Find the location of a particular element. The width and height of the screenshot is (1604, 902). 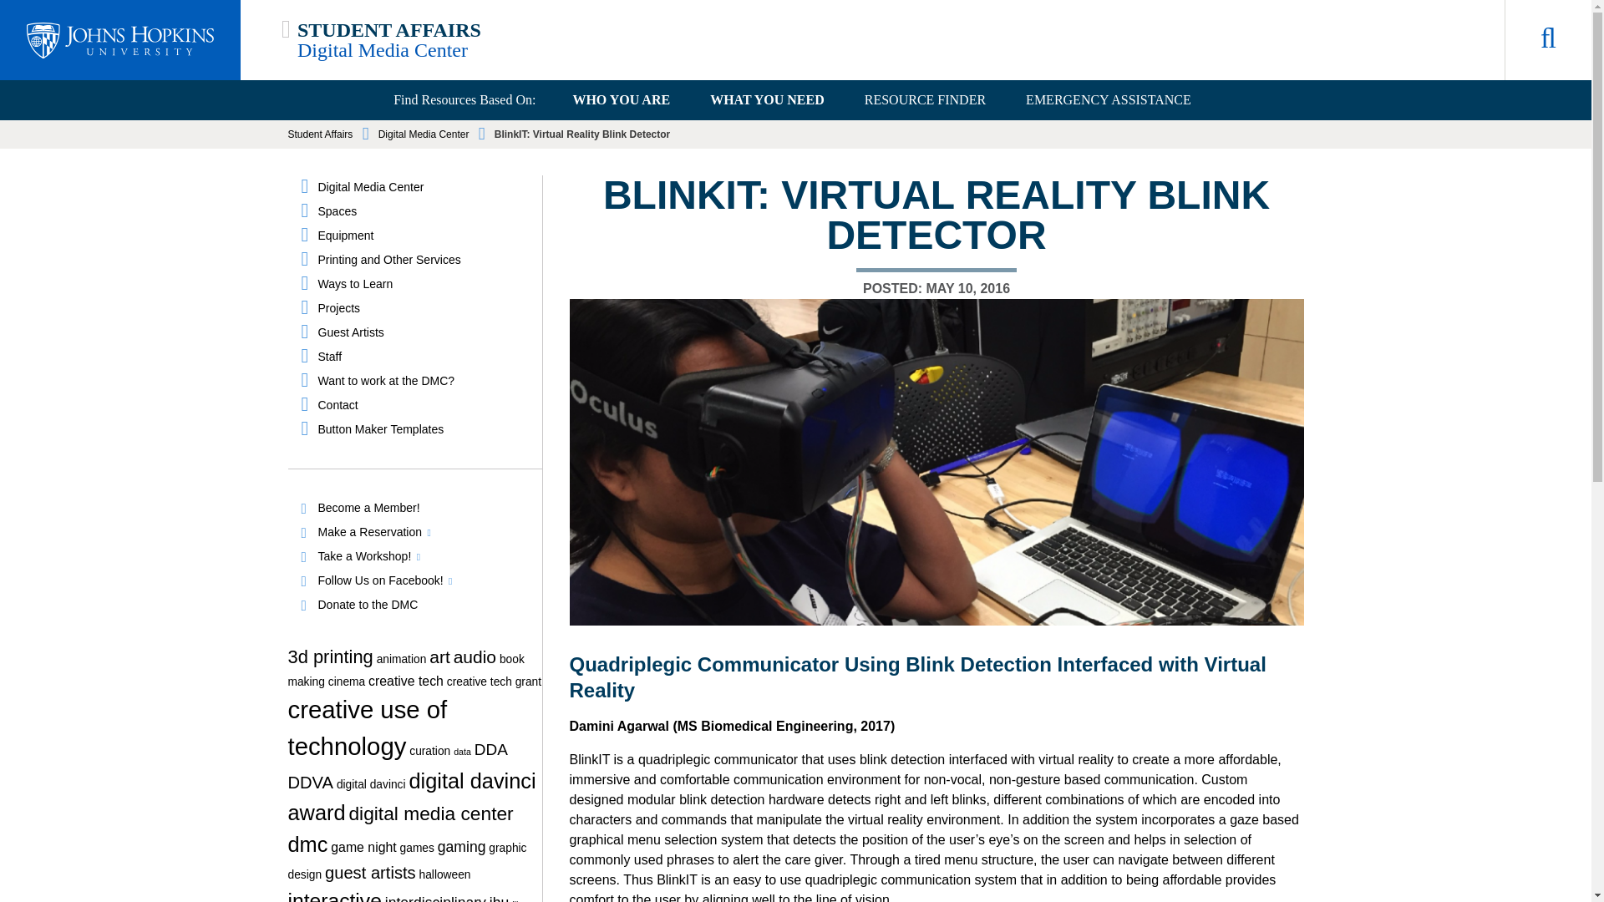

WHO YOU ARE is located at coordinates (620, 100).